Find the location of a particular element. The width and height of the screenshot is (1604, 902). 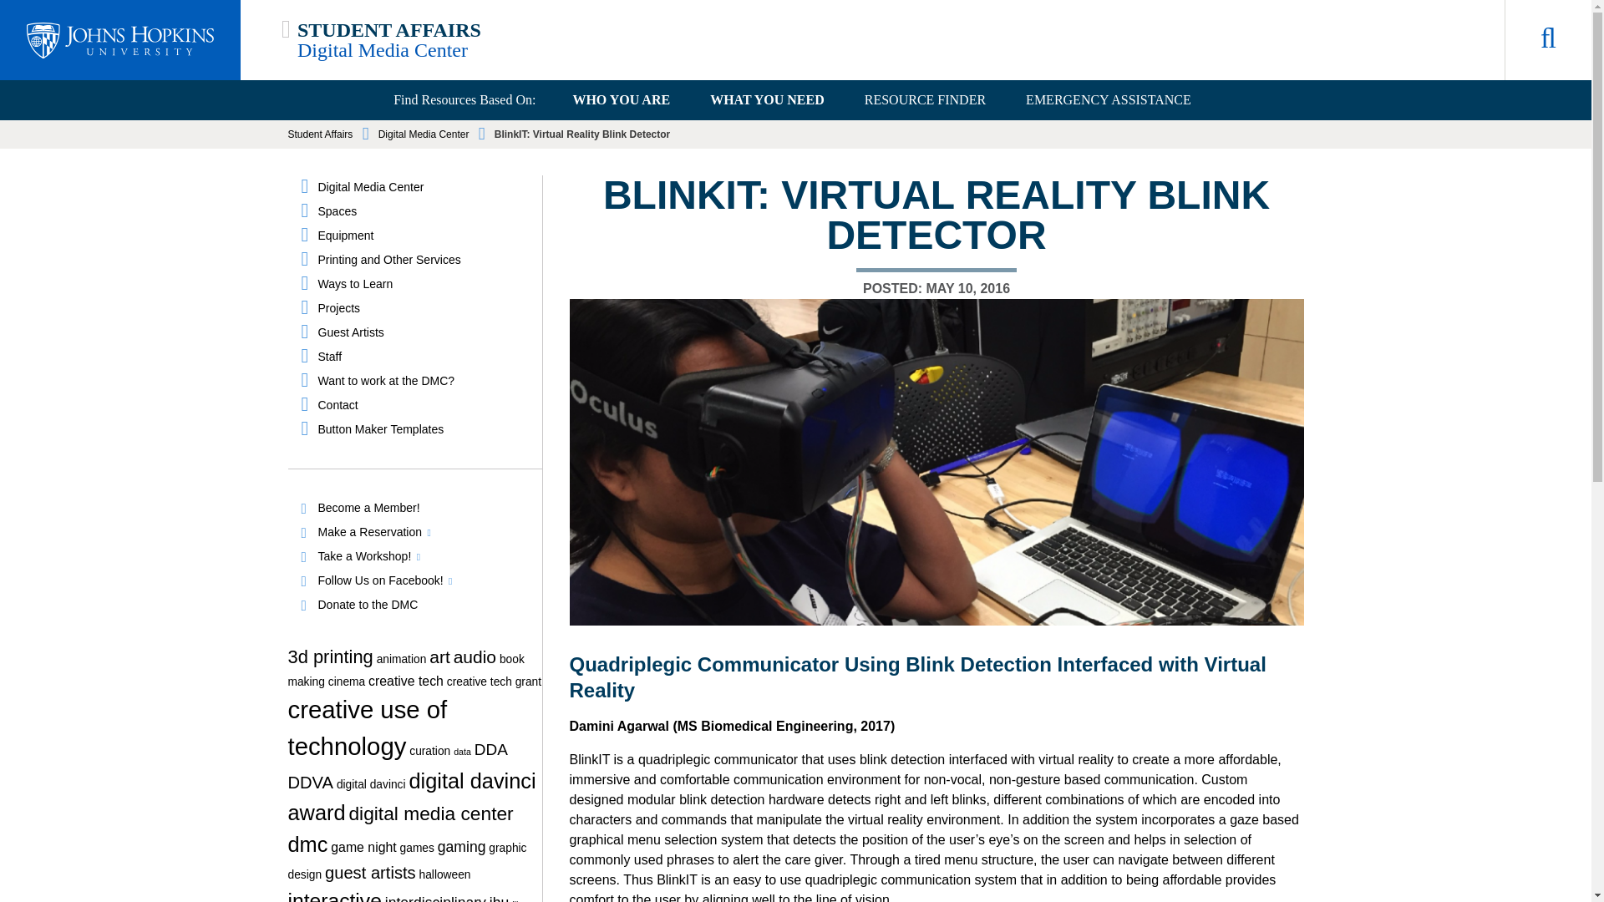

WHO YOU ARE is located at coordinates (620, 100).